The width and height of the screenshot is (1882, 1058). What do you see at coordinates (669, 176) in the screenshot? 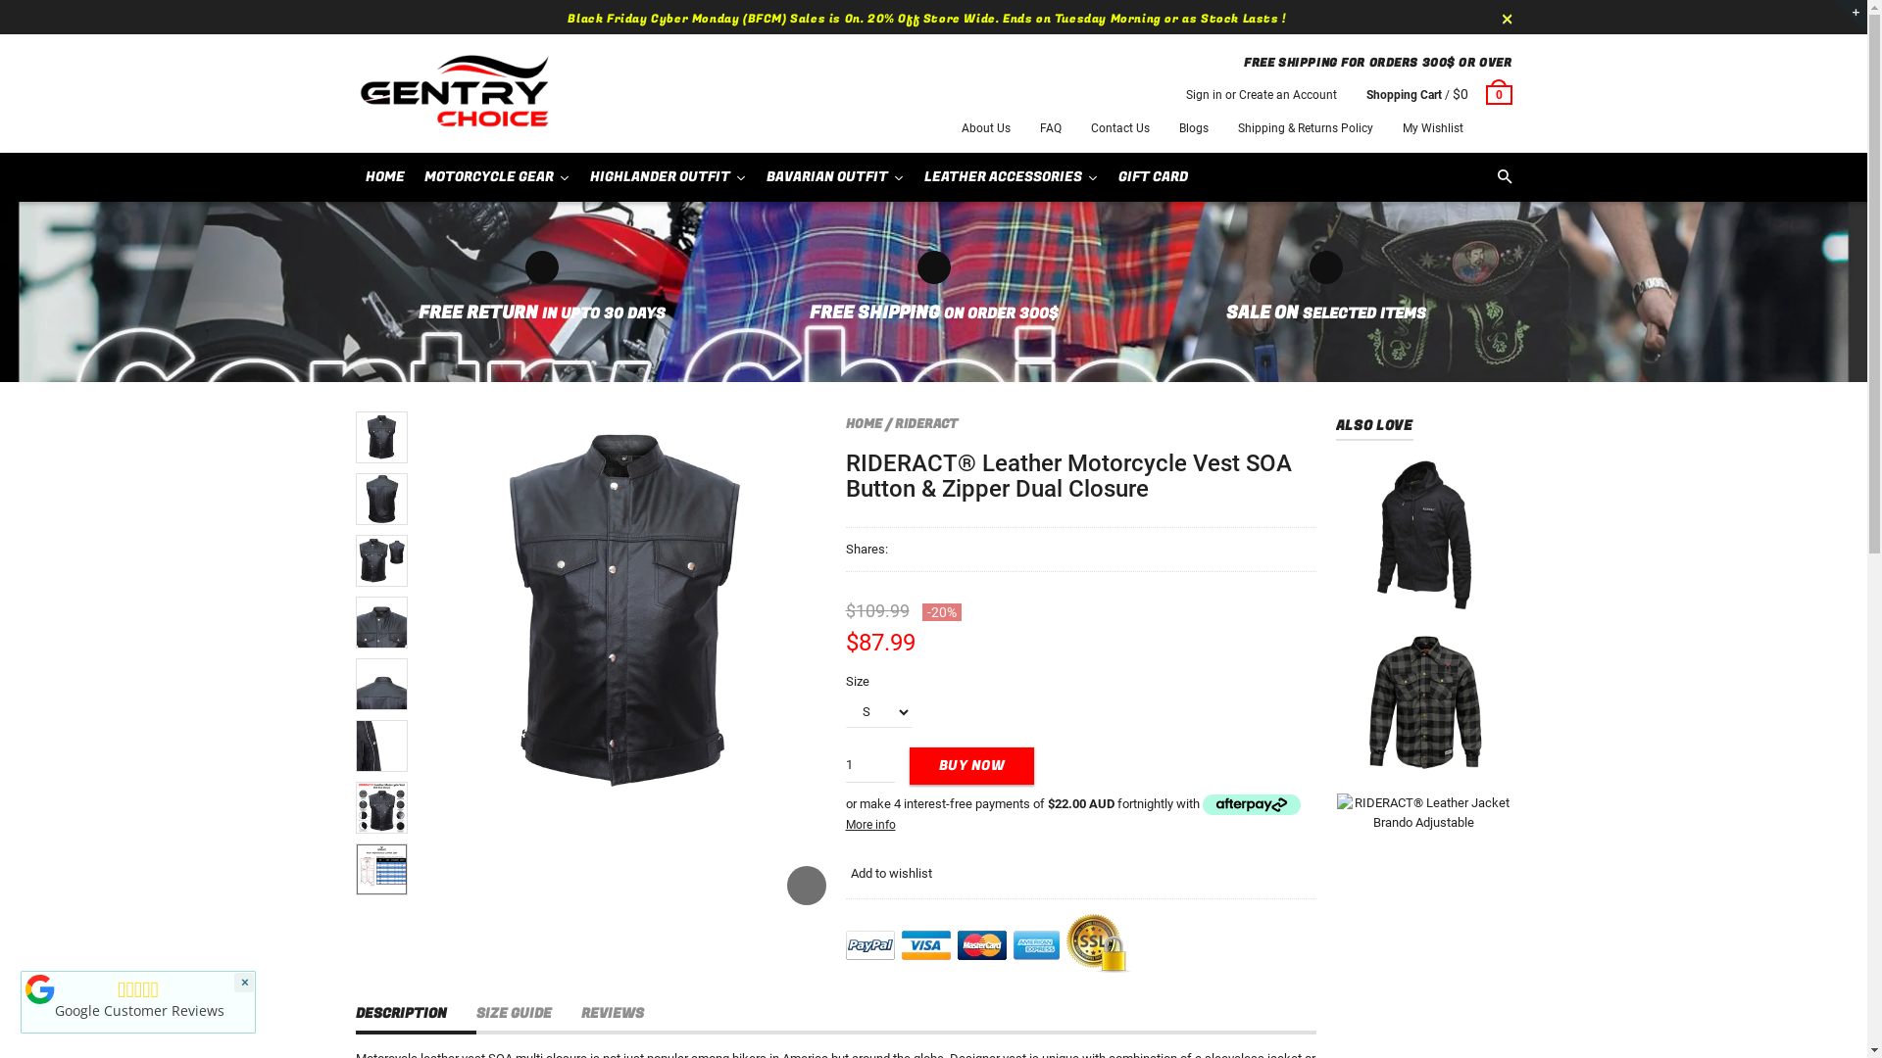
I see `HIGHLANDER OUTFIT` at bounding box center [669, 176].